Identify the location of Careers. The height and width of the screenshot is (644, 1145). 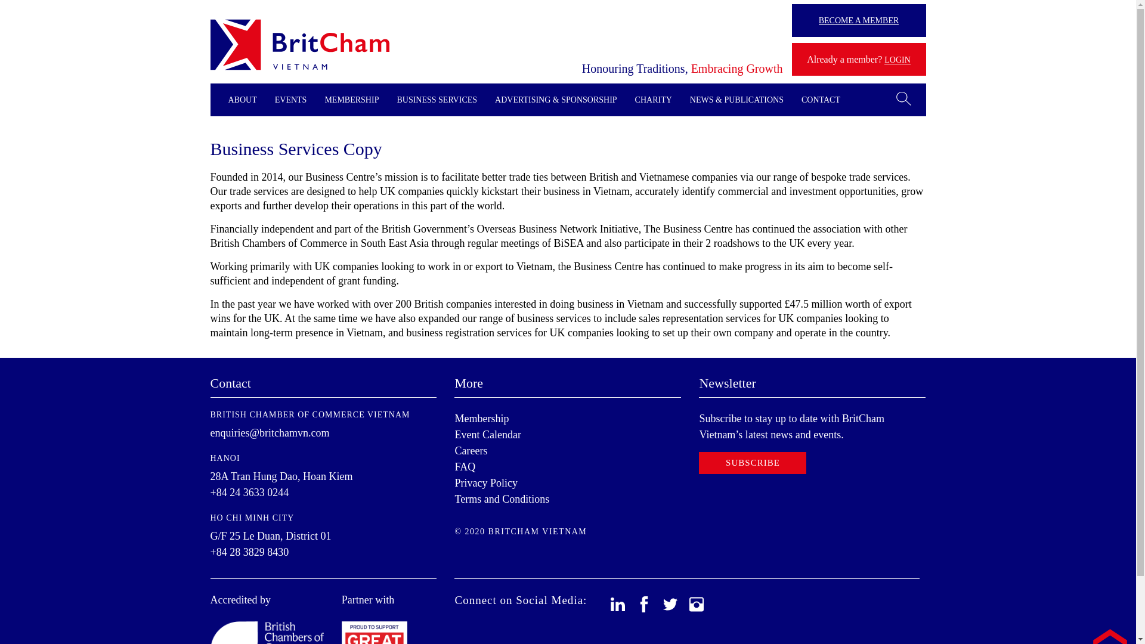
(471, 451).